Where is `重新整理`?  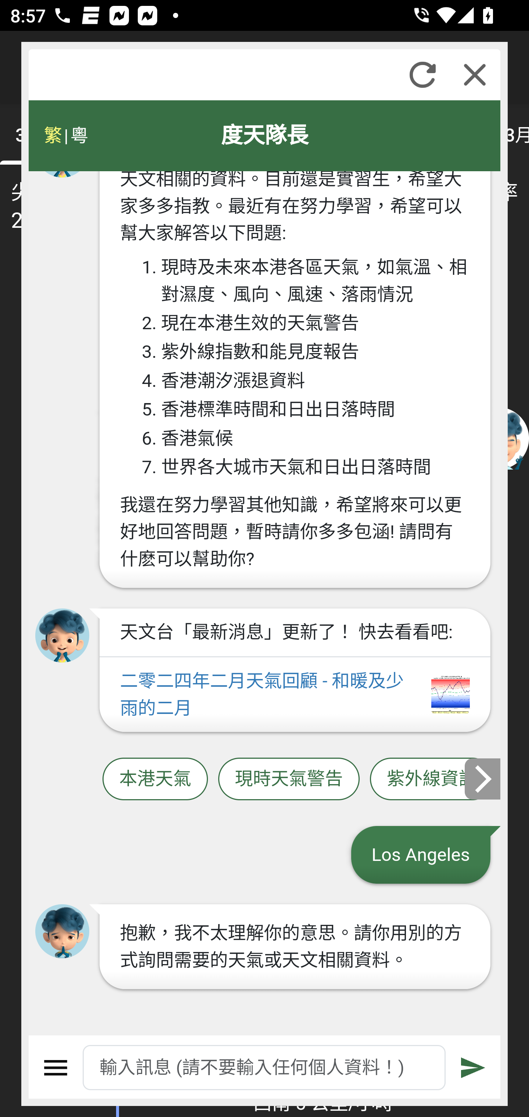 重新整理 is located at coordinates (422, 75).